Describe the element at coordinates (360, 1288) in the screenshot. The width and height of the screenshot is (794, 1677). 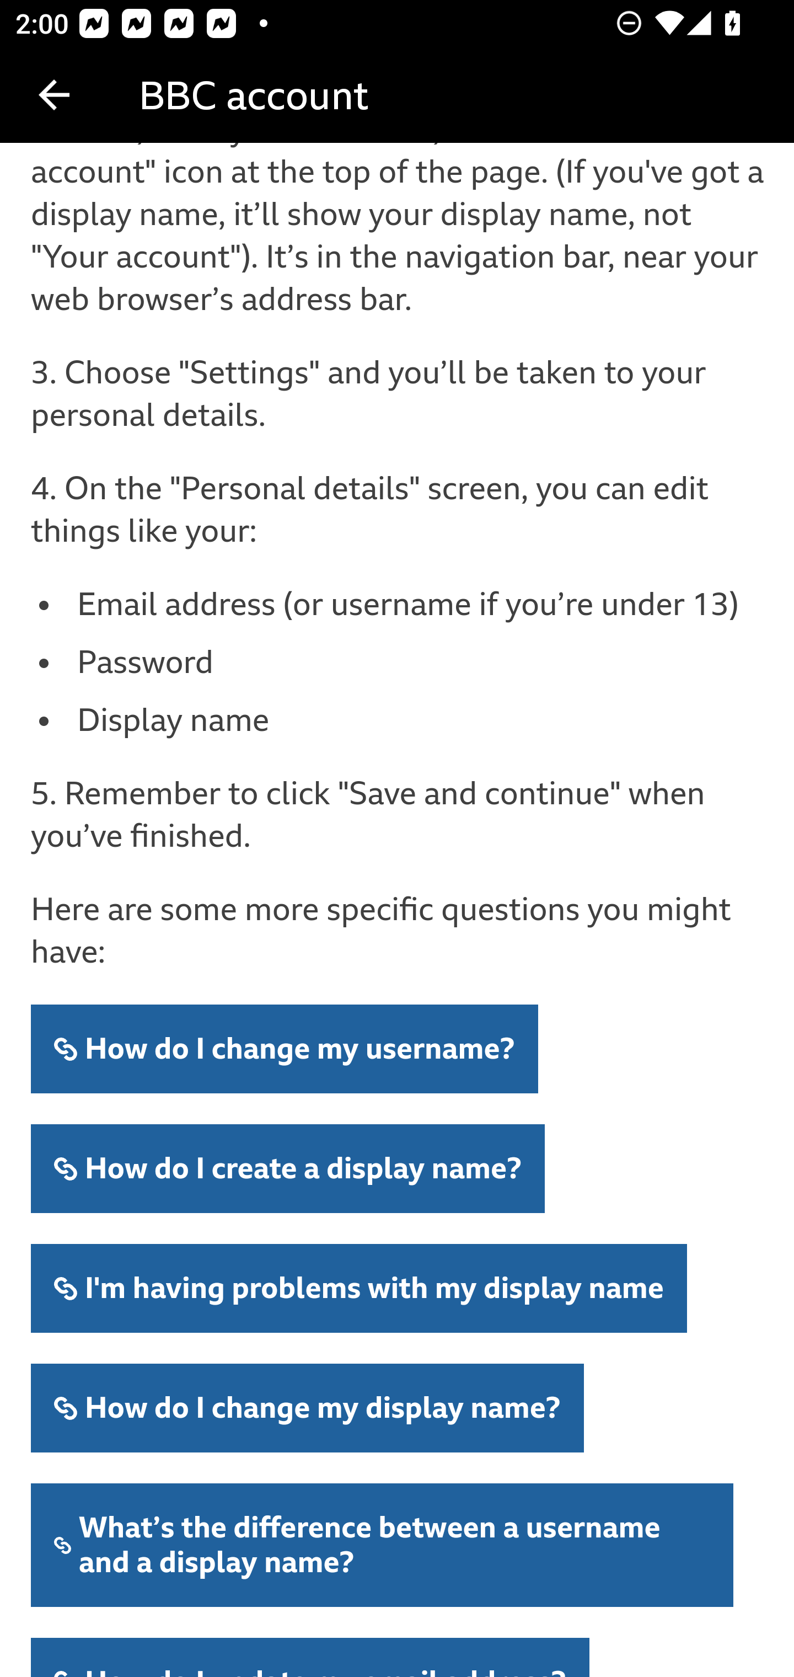
I see `I'm having problems with my display name` at that location.